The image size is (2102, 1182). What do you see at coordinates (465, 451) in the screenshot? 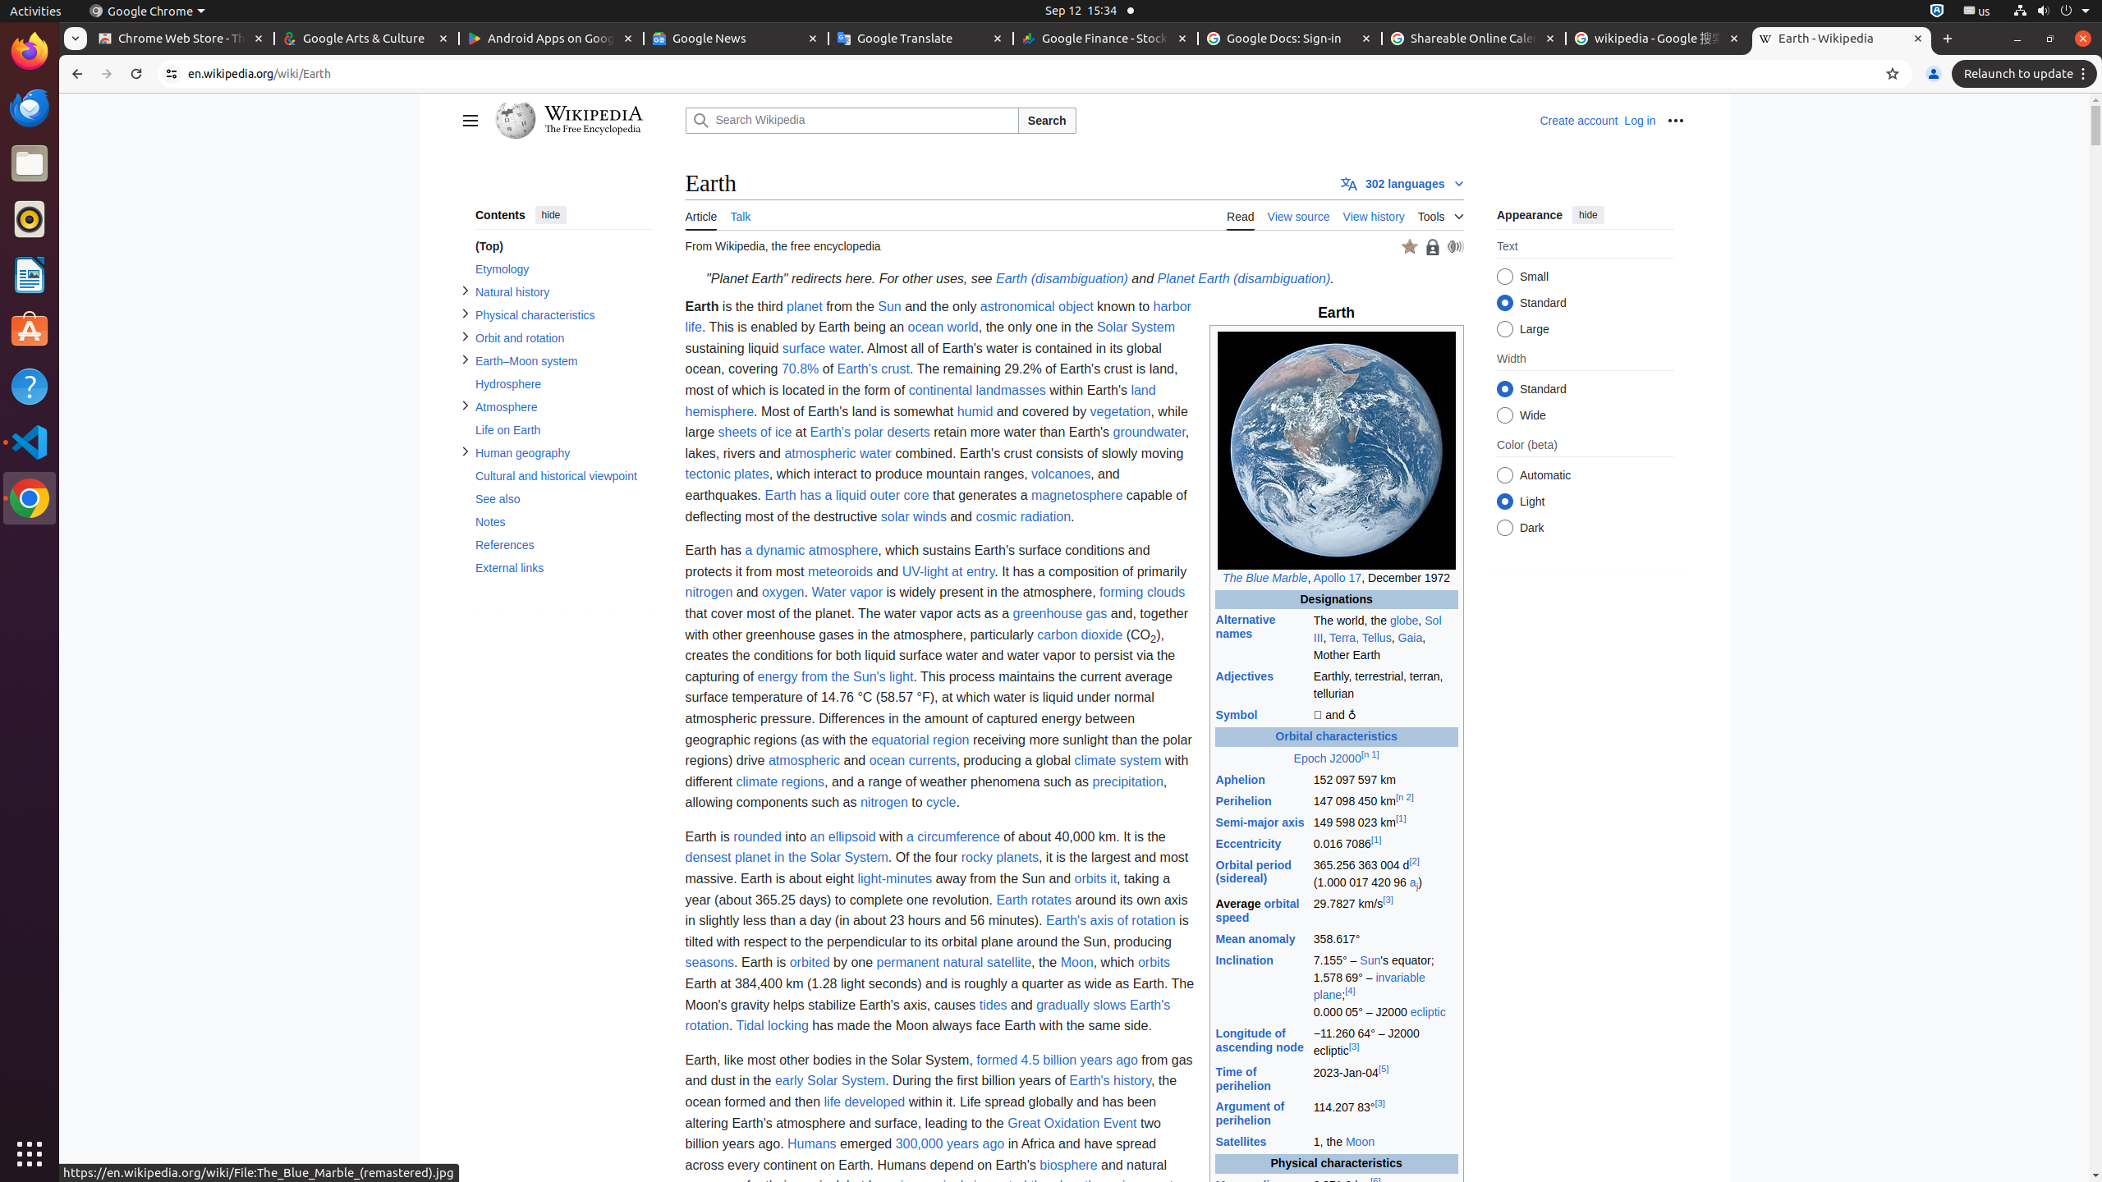
I see `Toggle Human geography subsection` at bounding box center [465, 451].